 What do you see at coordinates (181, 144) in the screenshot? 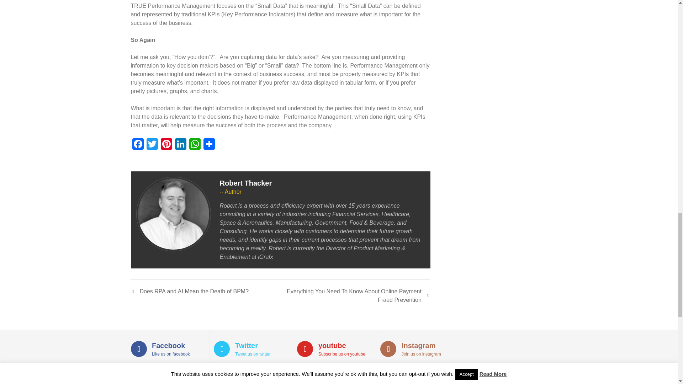
I see `LinkedIn` at bounding box center [181, 144].